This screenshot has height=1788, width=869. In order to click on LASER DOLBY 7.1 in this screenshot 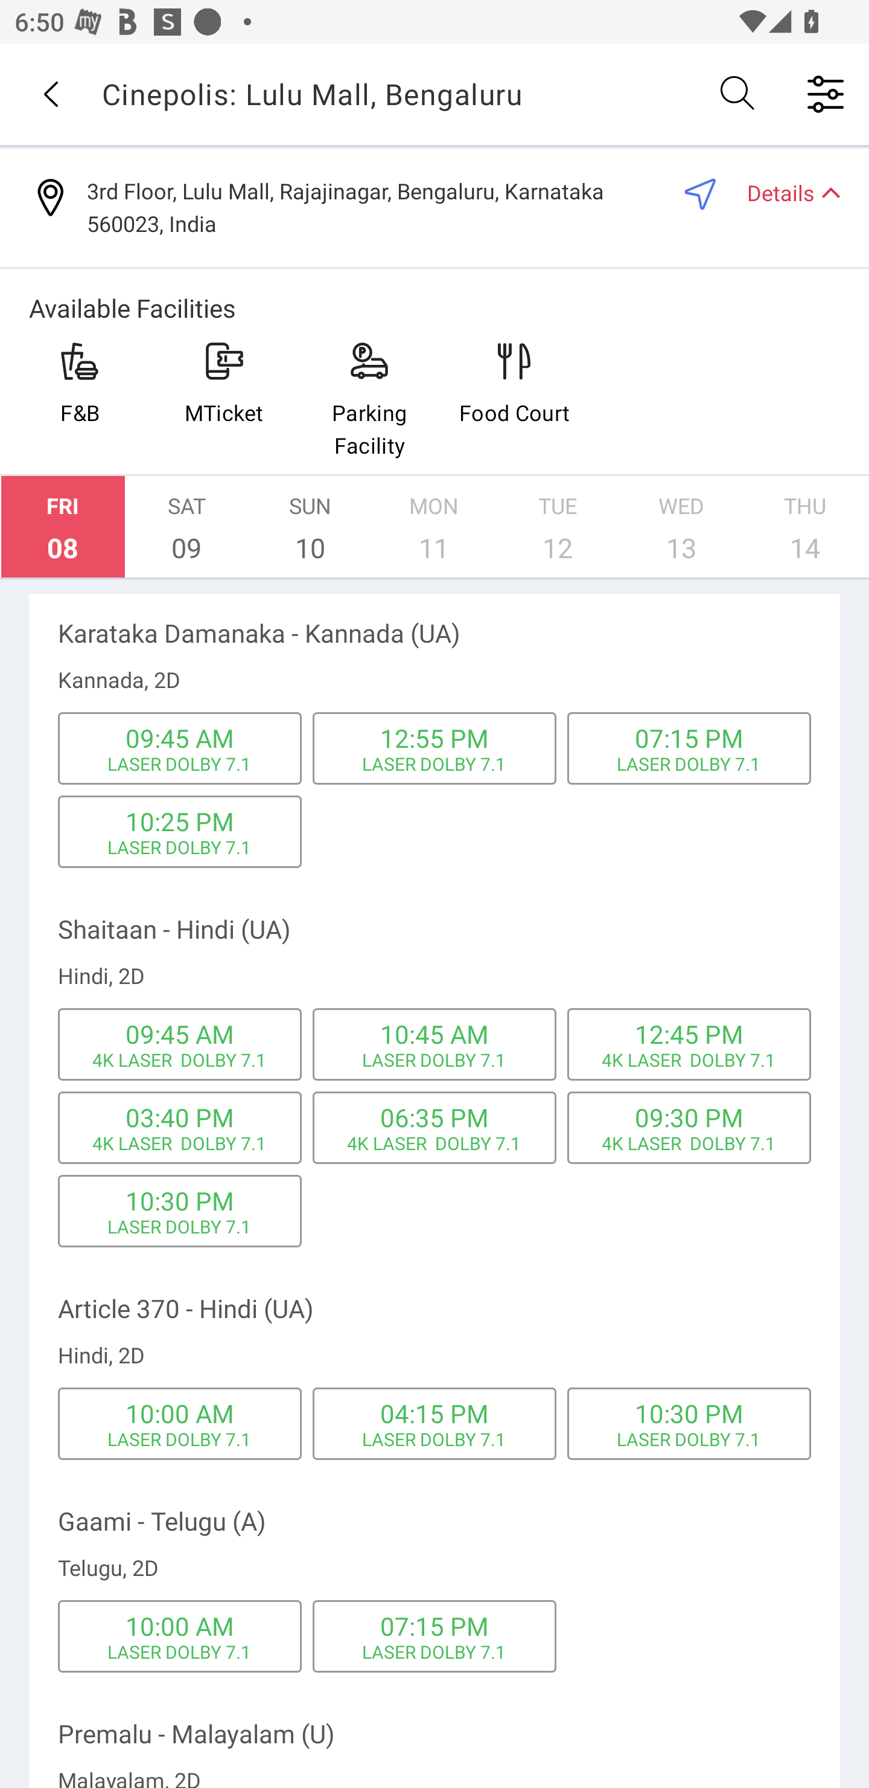, I will do `click(434, 764)`.